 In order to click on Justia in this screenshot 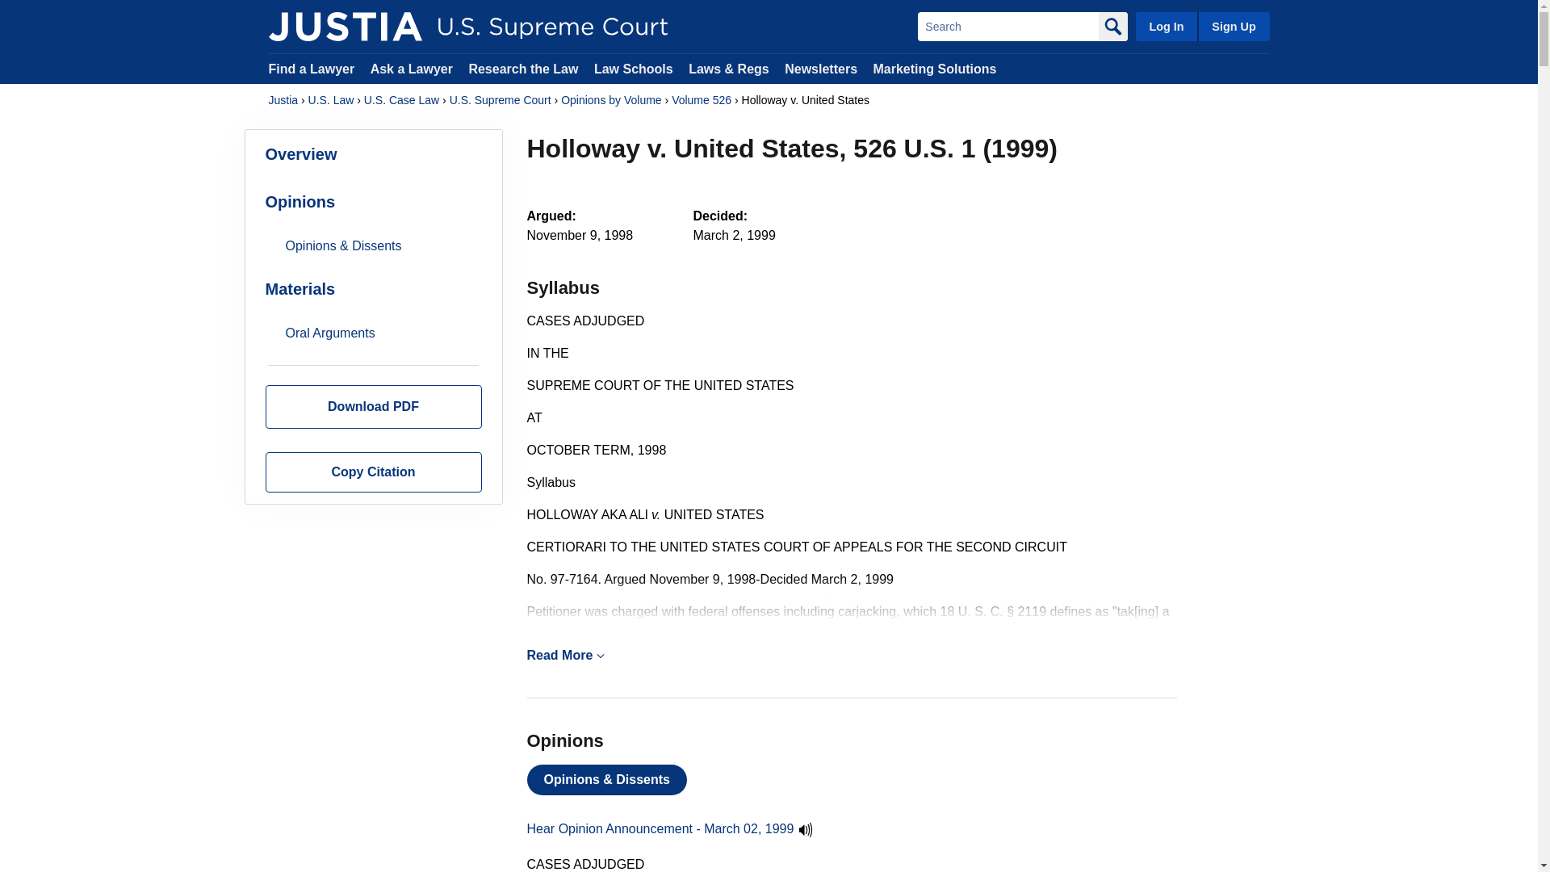, I will do `click(345, 26)`.